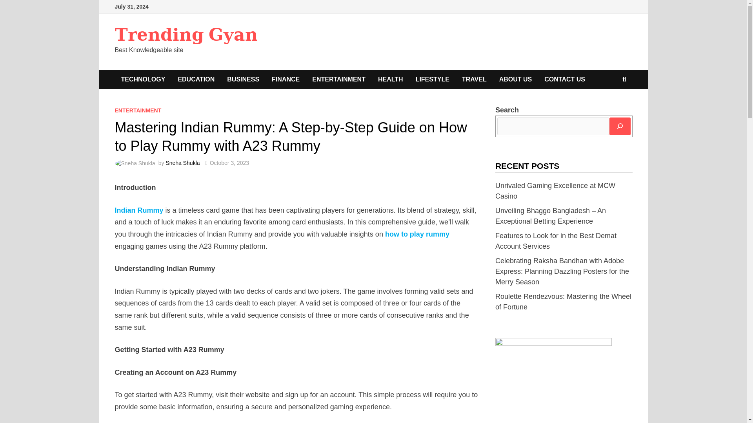 The width and height of the screenshot is (753, 423). What do you see at coordinates (391, 79) in the screenshot?
I see `HEALTH` at bounding box center [391, 79].